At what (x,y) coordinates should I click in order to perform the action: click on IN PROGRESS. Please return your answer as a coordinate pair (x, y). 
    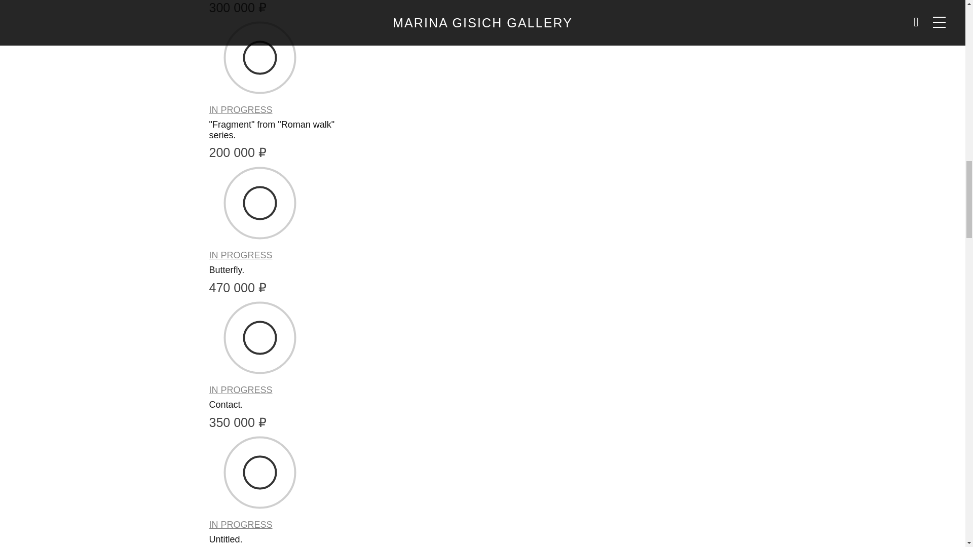
    Looking at the image, I should click on (240, 390).